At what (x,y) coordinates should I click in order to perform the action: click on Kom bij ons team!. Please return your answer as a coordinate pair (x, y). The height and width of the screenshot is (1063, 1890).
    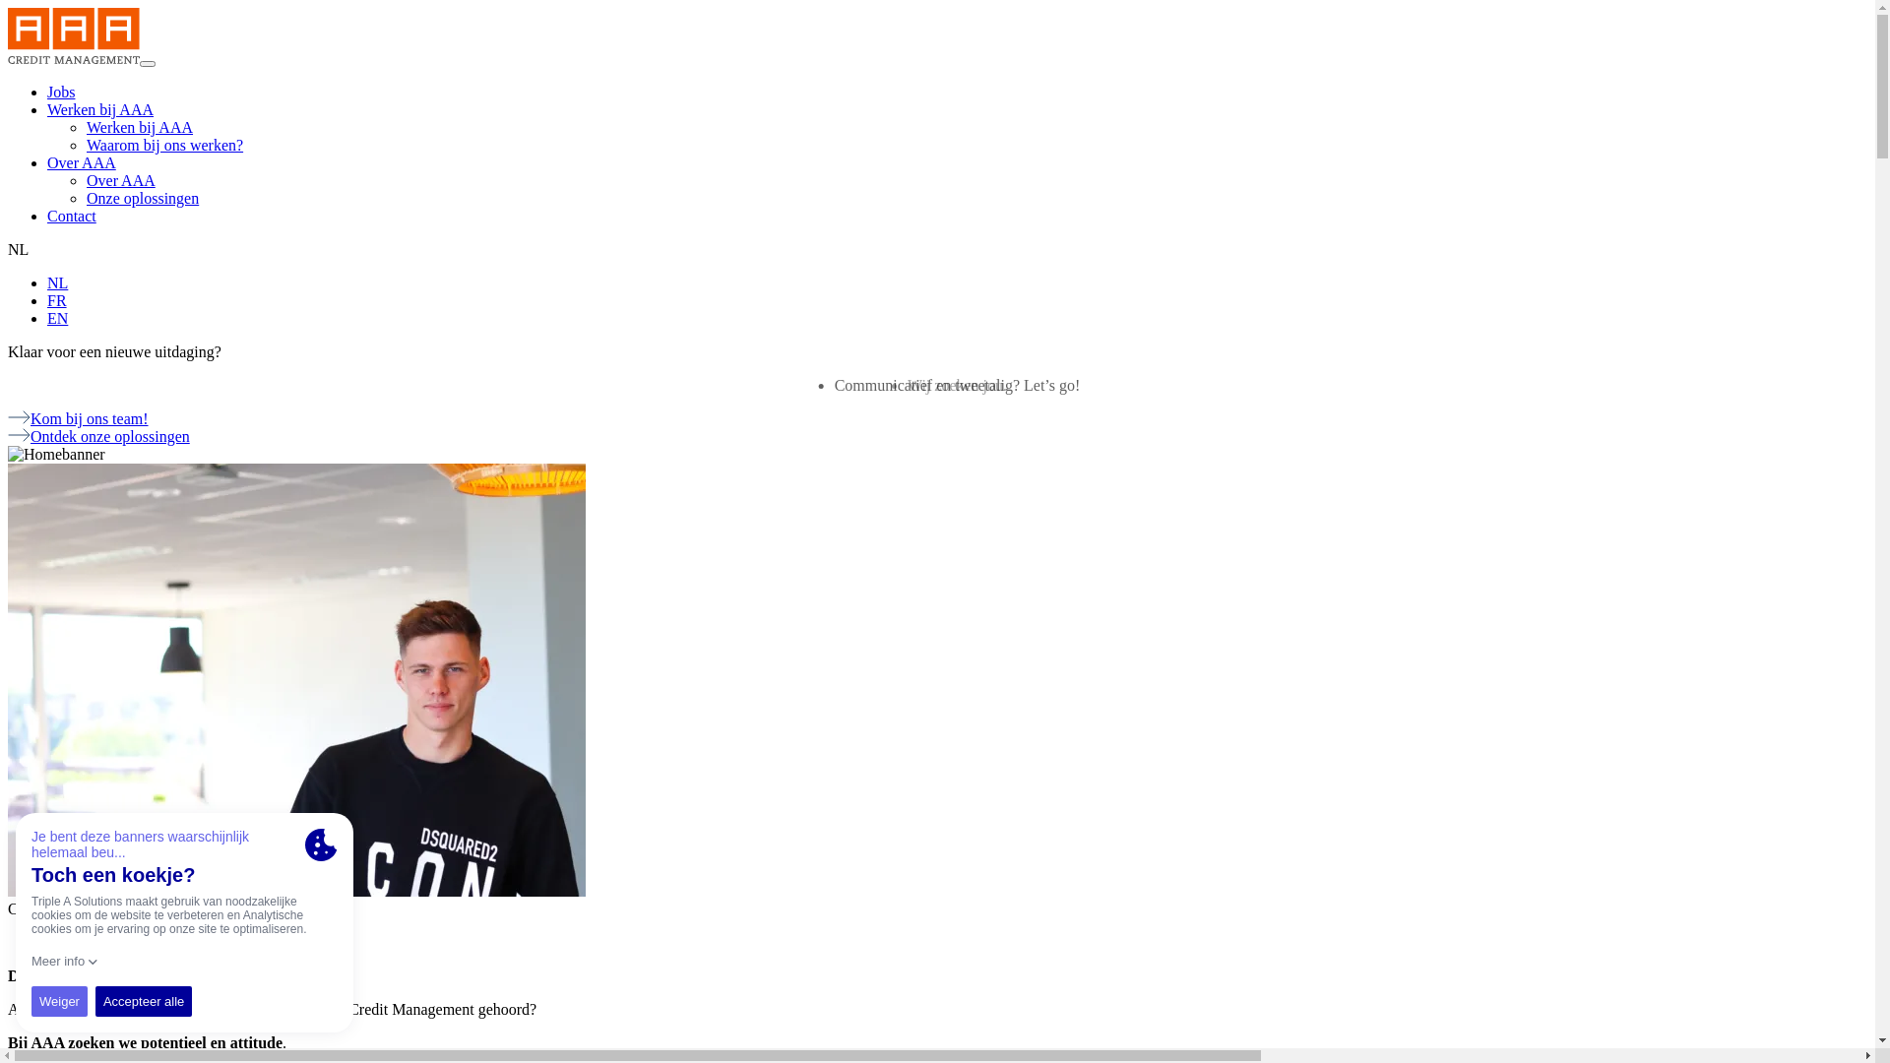
    Looking at the image, I should click on (79, 419).